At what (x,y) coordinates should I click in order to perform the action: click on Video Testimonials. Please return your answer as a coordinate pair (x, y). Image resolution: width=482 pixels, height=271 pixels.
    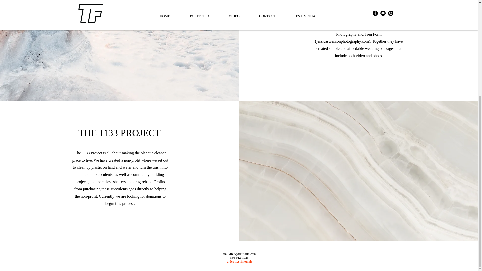
    Looking at the image, I should click on (239, 261).